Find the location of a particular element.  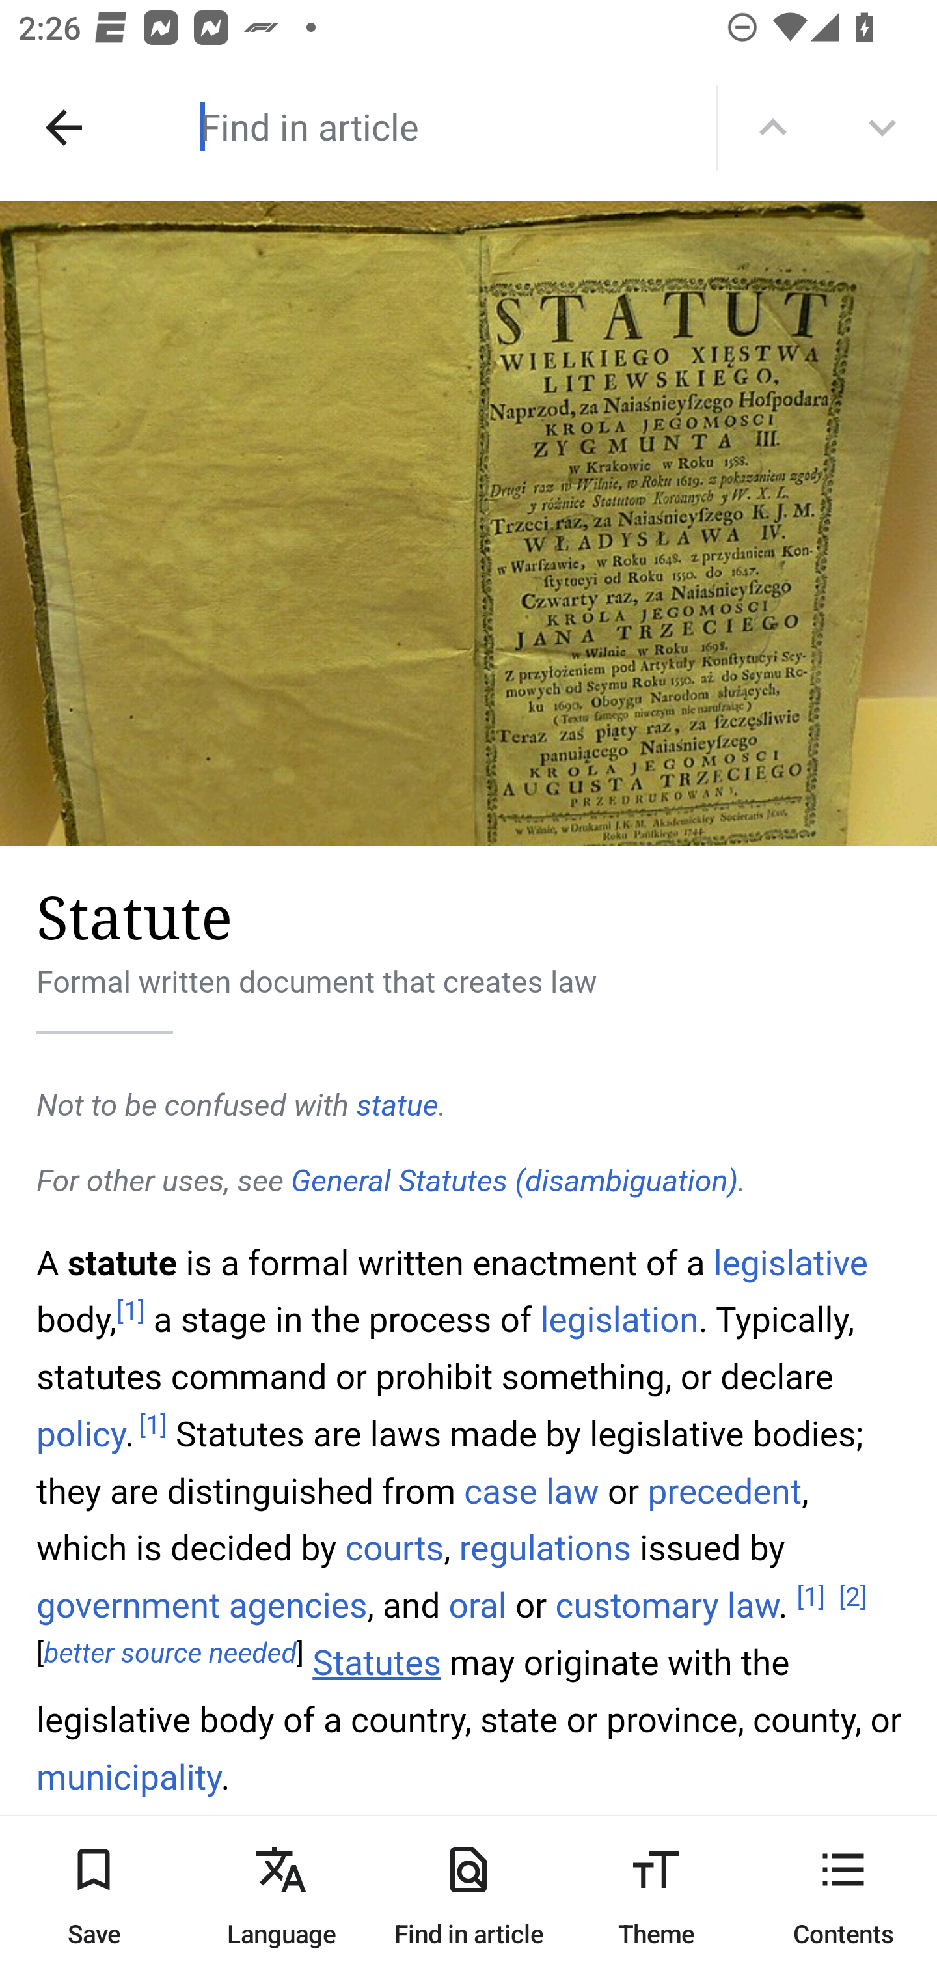

municipality is located at coordinates (129, 1778).